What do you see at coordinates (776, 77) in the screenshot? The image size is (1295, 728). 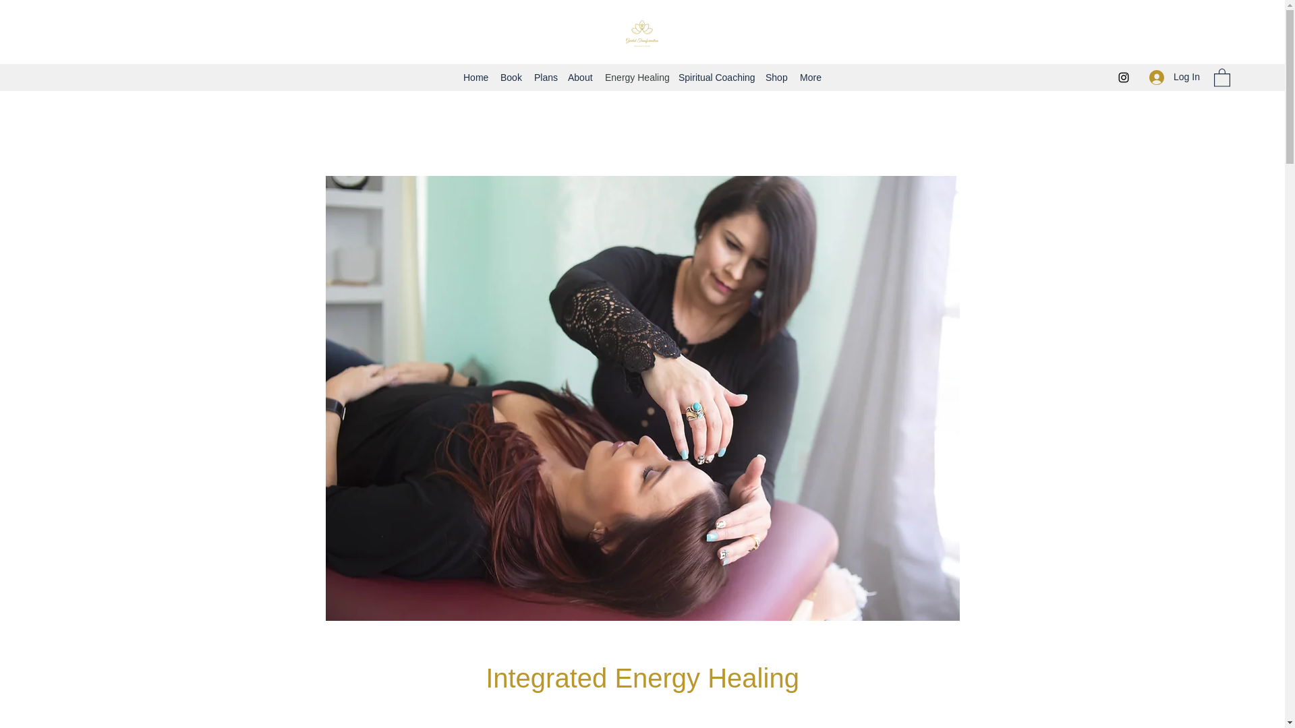 I see `Shop` at bounding box center [776, 77].